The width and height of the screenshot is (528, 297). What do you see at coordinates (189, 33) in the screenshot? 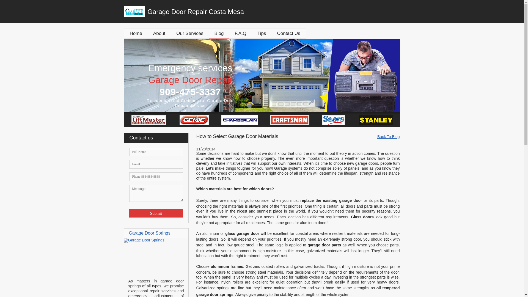
I see `Our Services` at bounding box center [189, 33].